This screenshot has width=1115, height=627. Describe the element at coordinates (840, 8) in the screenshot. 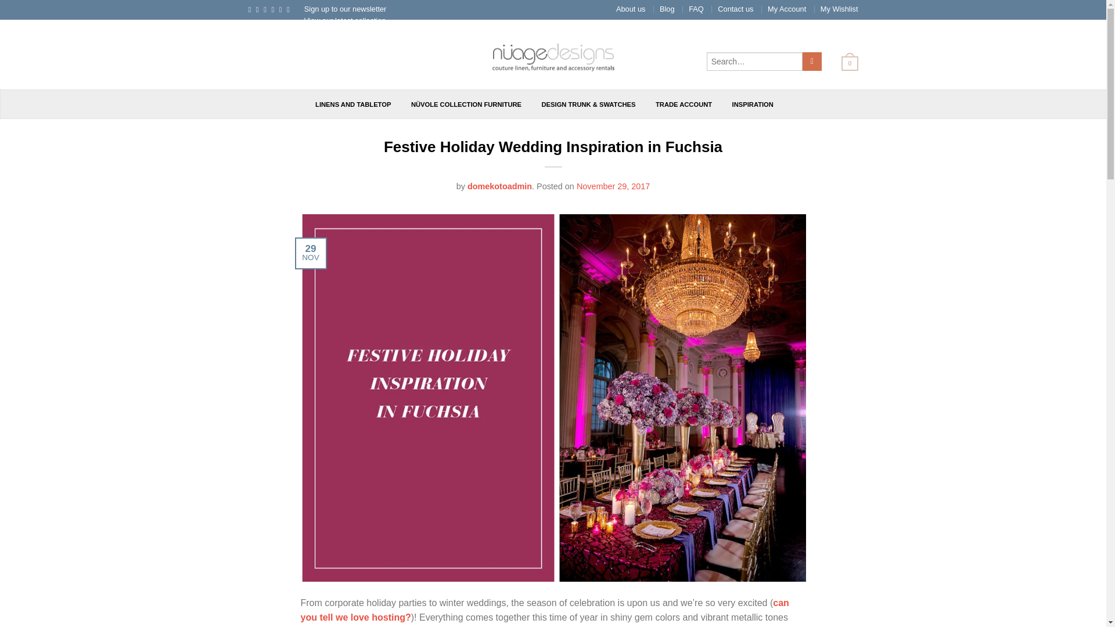

I see `My Wishlist` at that location.